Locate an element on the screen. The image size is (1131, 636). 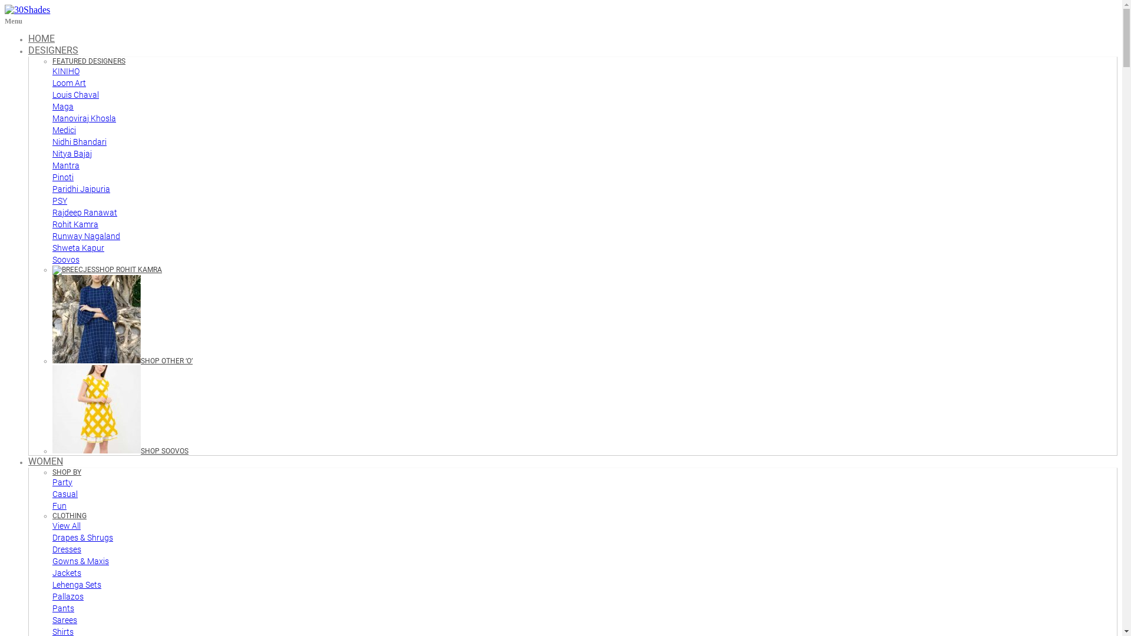
DESIGNERS is located at coordinates (53, 51).